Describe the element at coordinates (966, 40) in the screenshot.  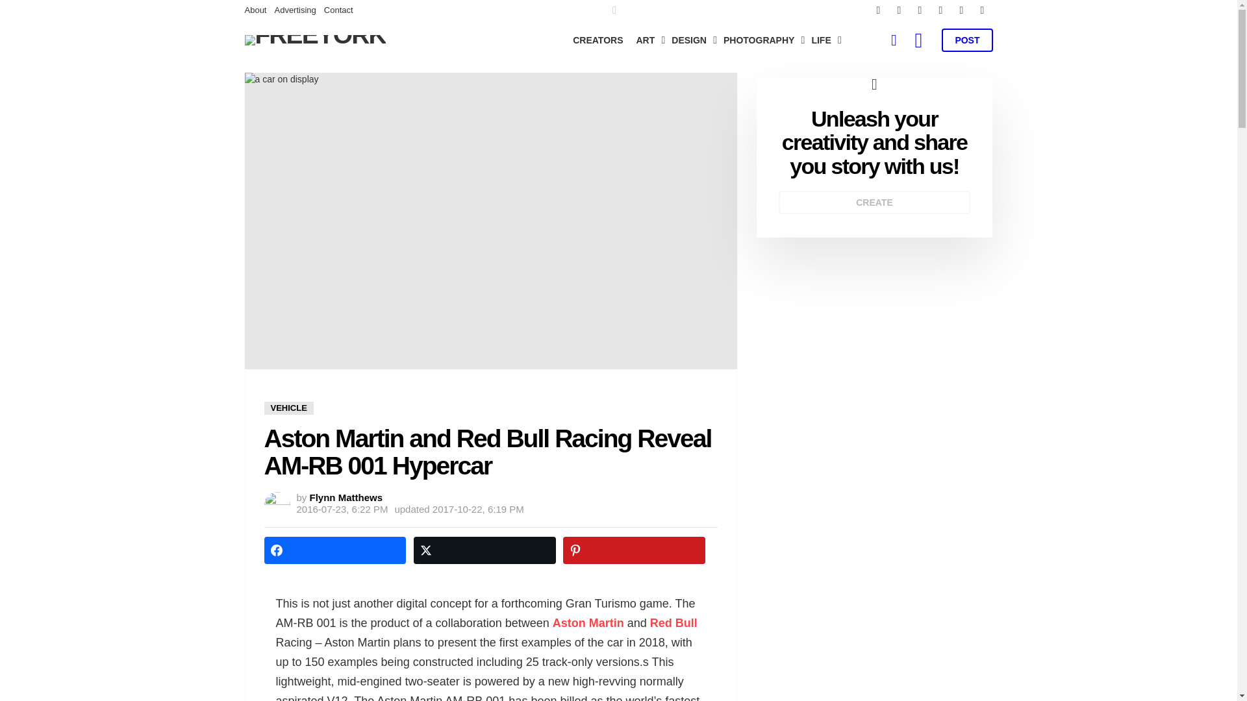
I see `POST` at that location.